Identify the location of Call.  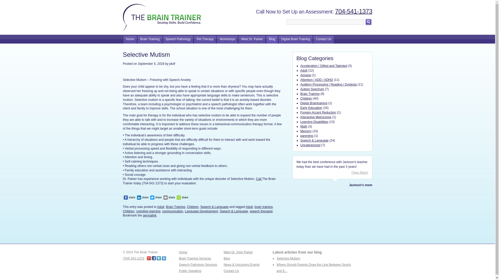
(259, 179).